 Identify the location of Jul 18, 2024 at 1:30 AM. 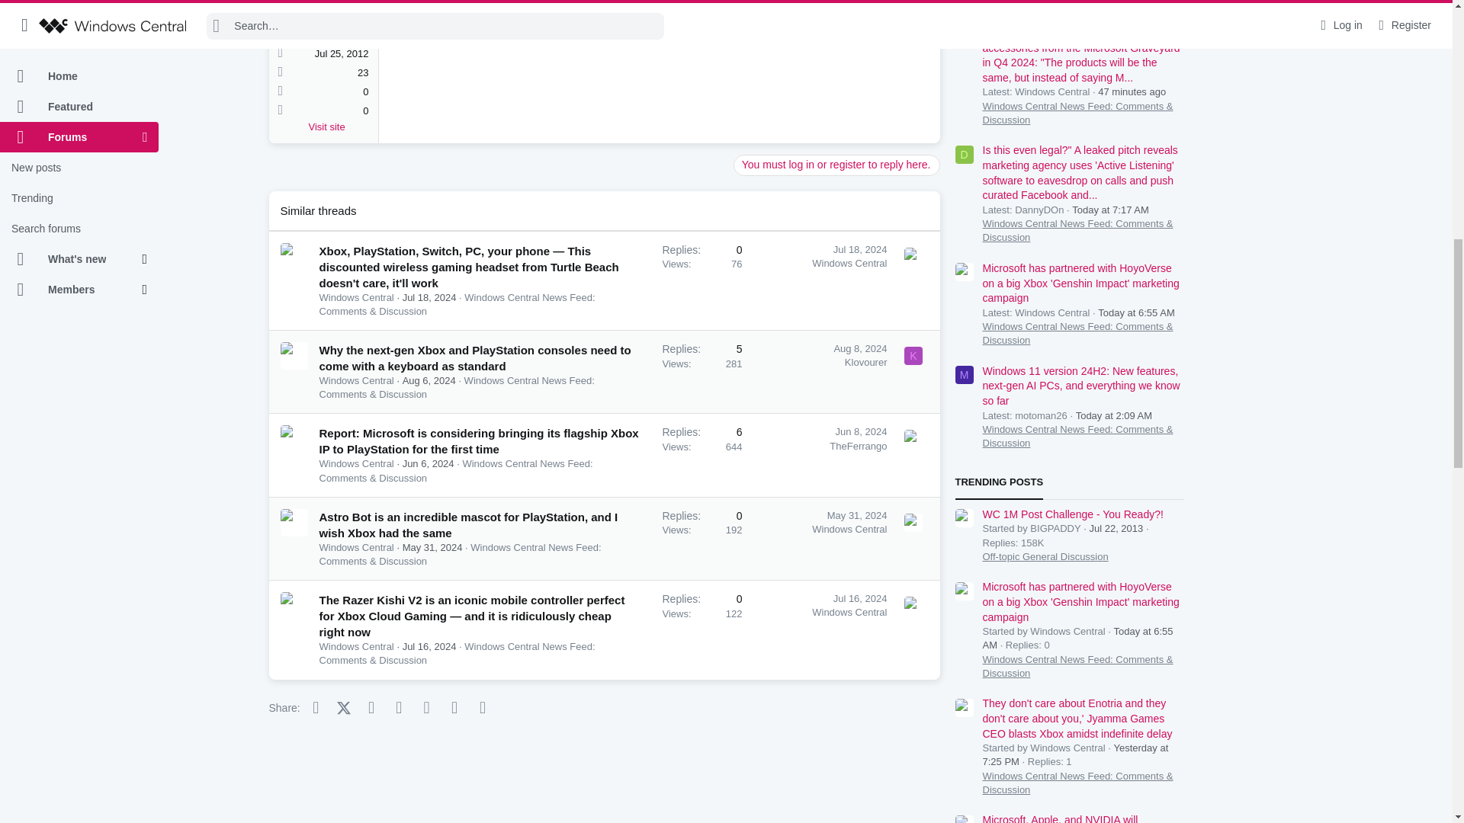
(860, 248).